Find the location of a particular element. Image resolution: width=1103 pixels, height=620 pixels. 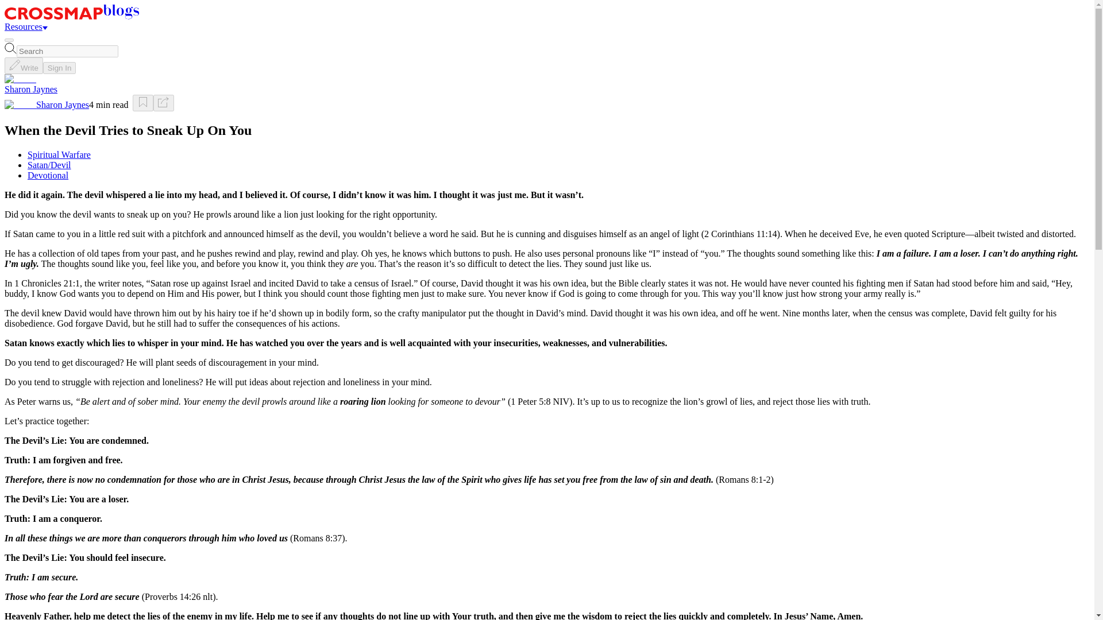

Write is located at coordinates (23, 65).